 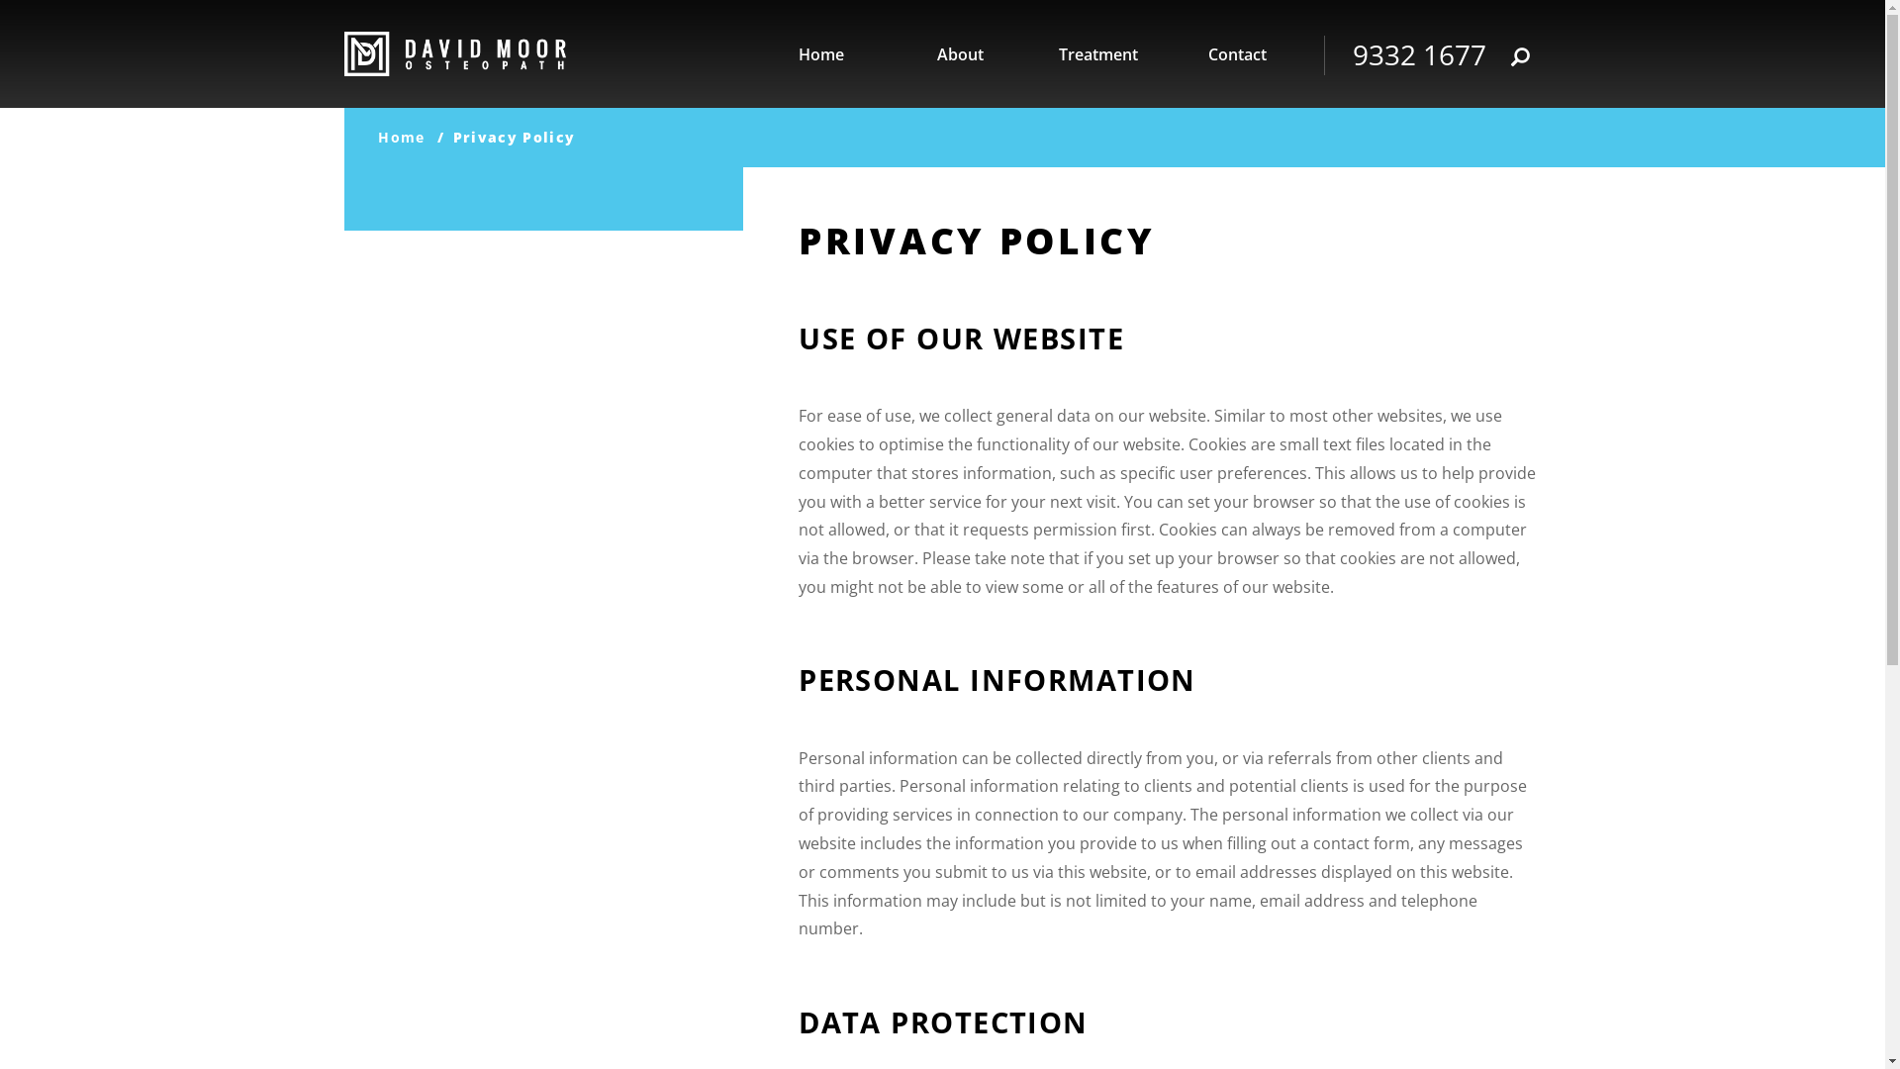 I want to click on Contact, so click(x=1237, y=55).